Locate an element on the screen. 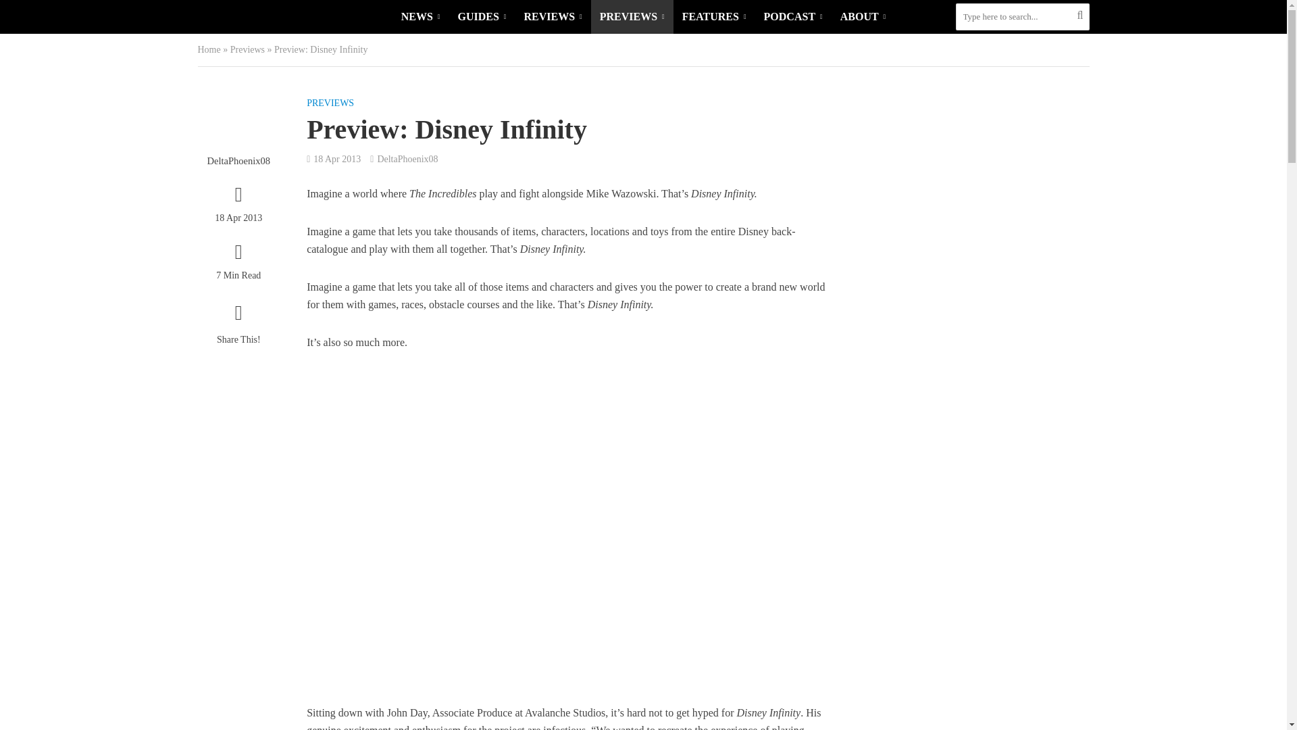  GUIDES is located at coordinates (482, 16).